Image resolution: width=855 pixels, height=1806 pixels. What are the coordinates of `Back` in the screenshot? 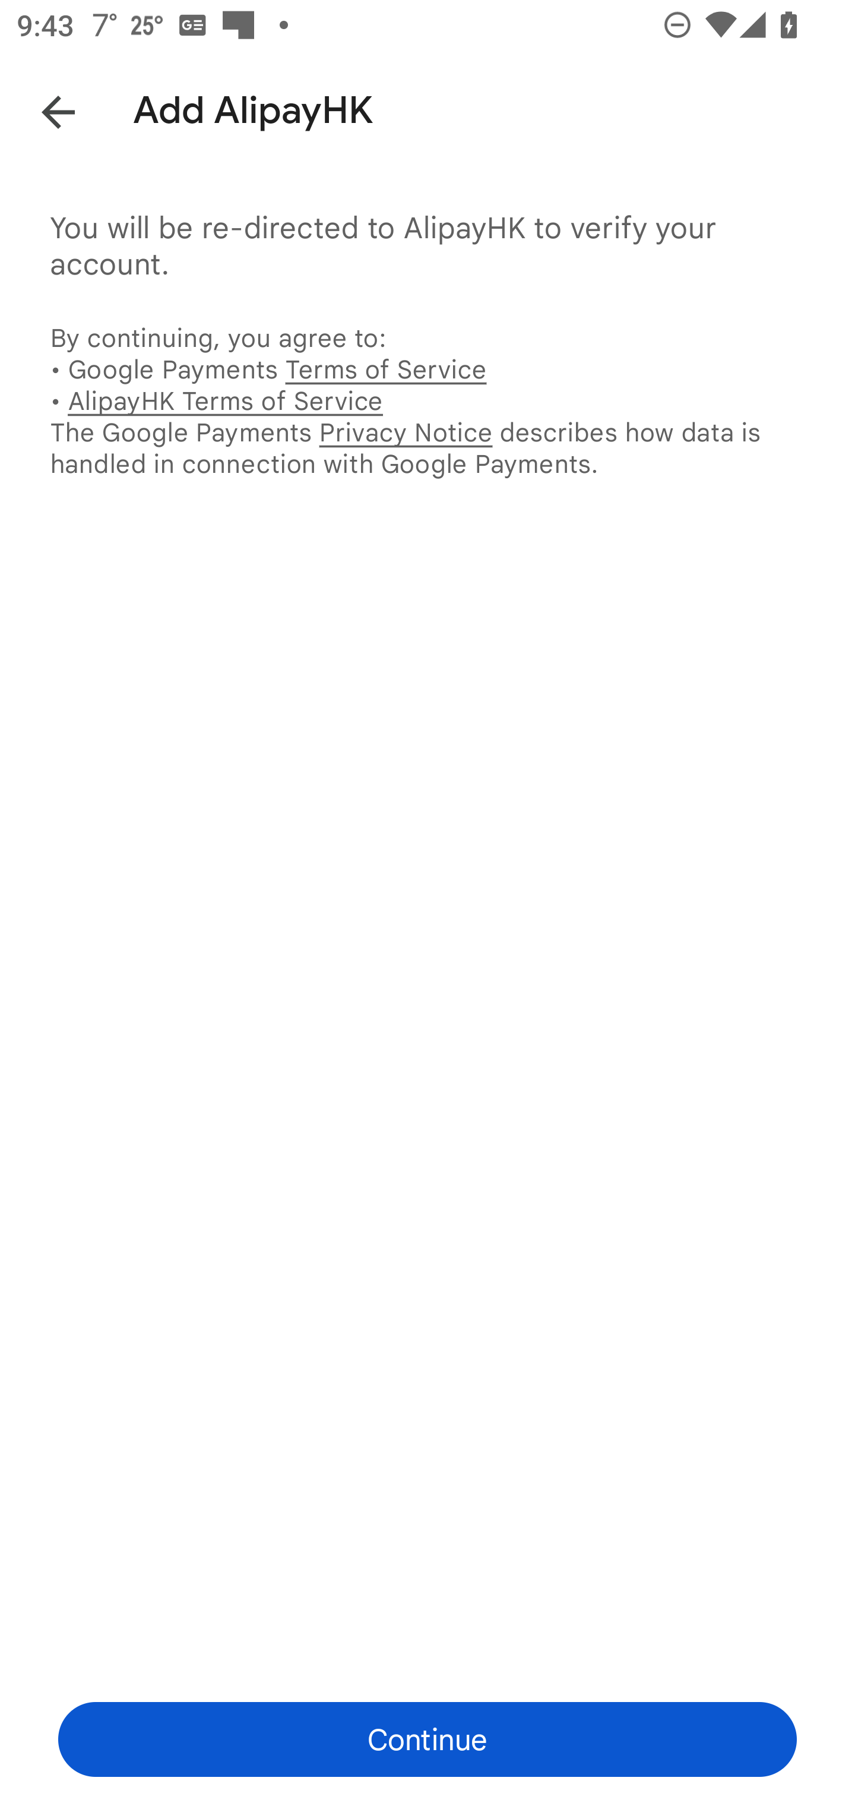 It's located at (42, 108).